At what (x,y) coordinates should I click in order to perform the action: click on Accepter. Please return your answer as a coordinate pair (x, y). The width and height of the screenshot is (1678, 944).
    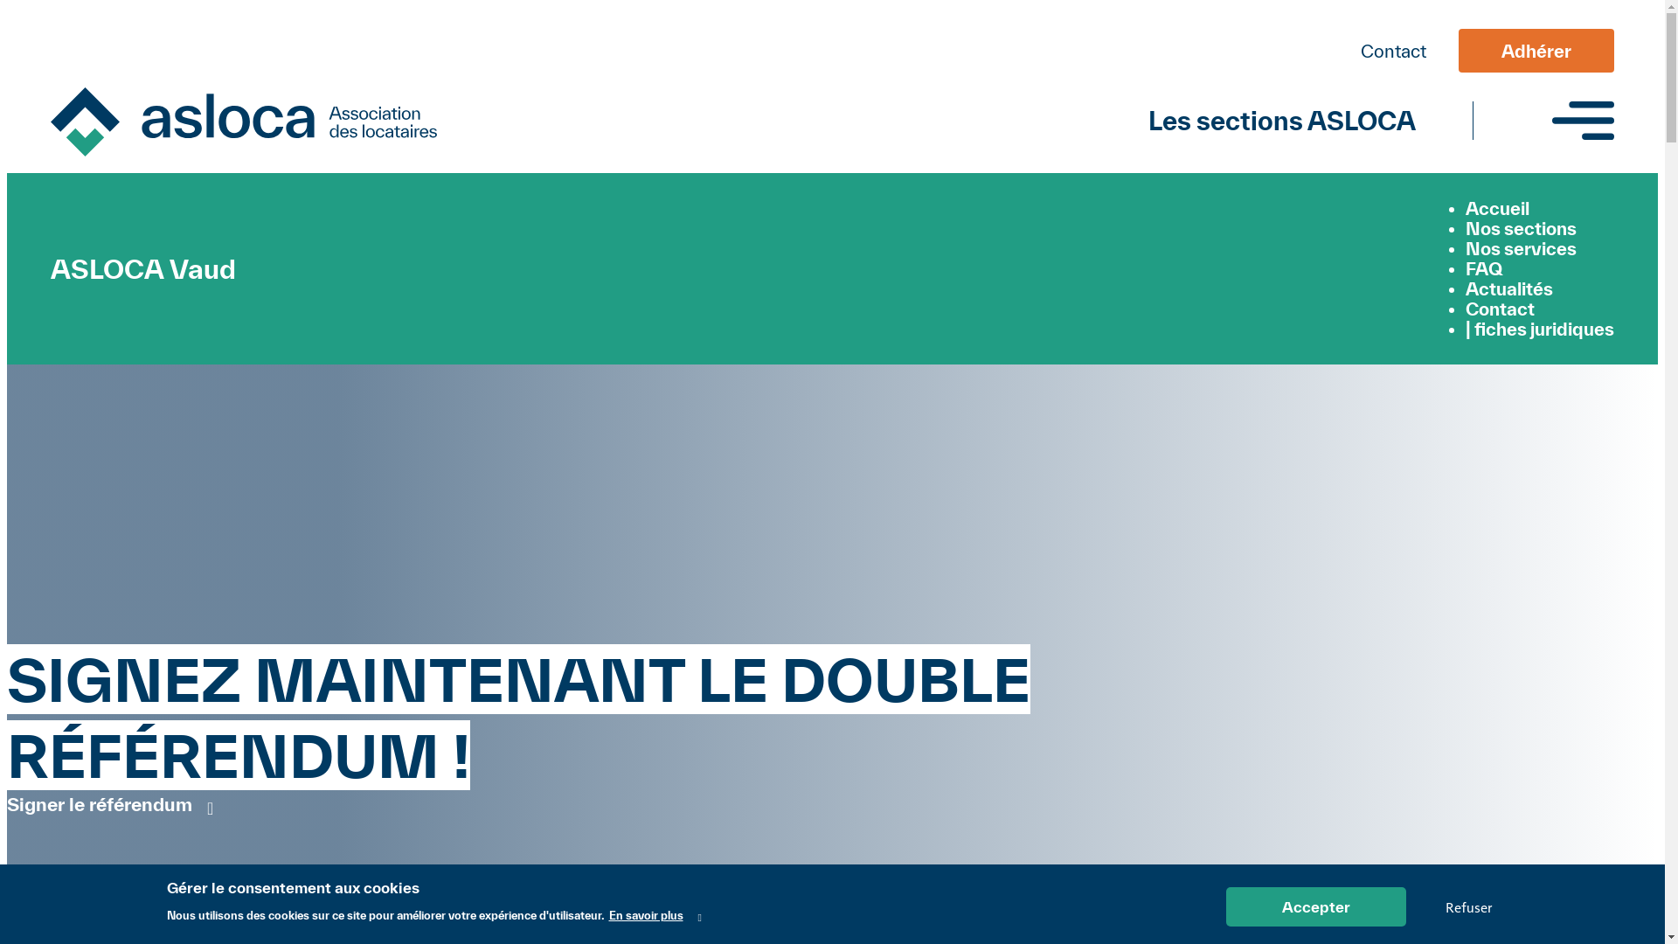
    Looking at the image, I should click on (1315, 907).